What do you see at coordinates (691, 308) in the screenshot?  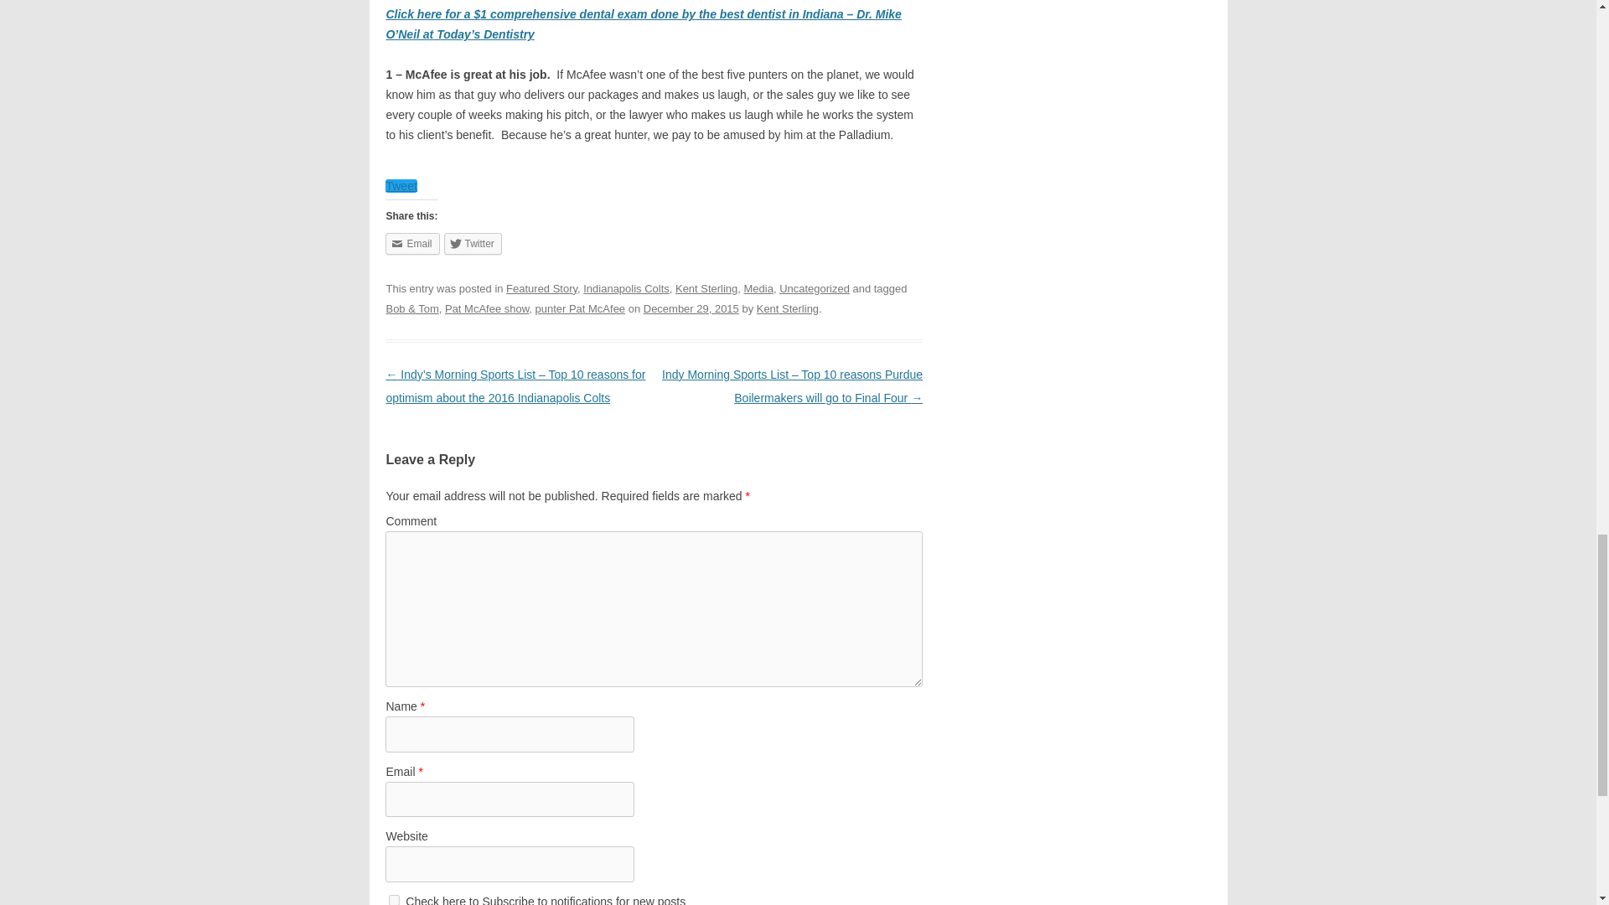 I see `9:32 am` at bounding box center [691, 308].